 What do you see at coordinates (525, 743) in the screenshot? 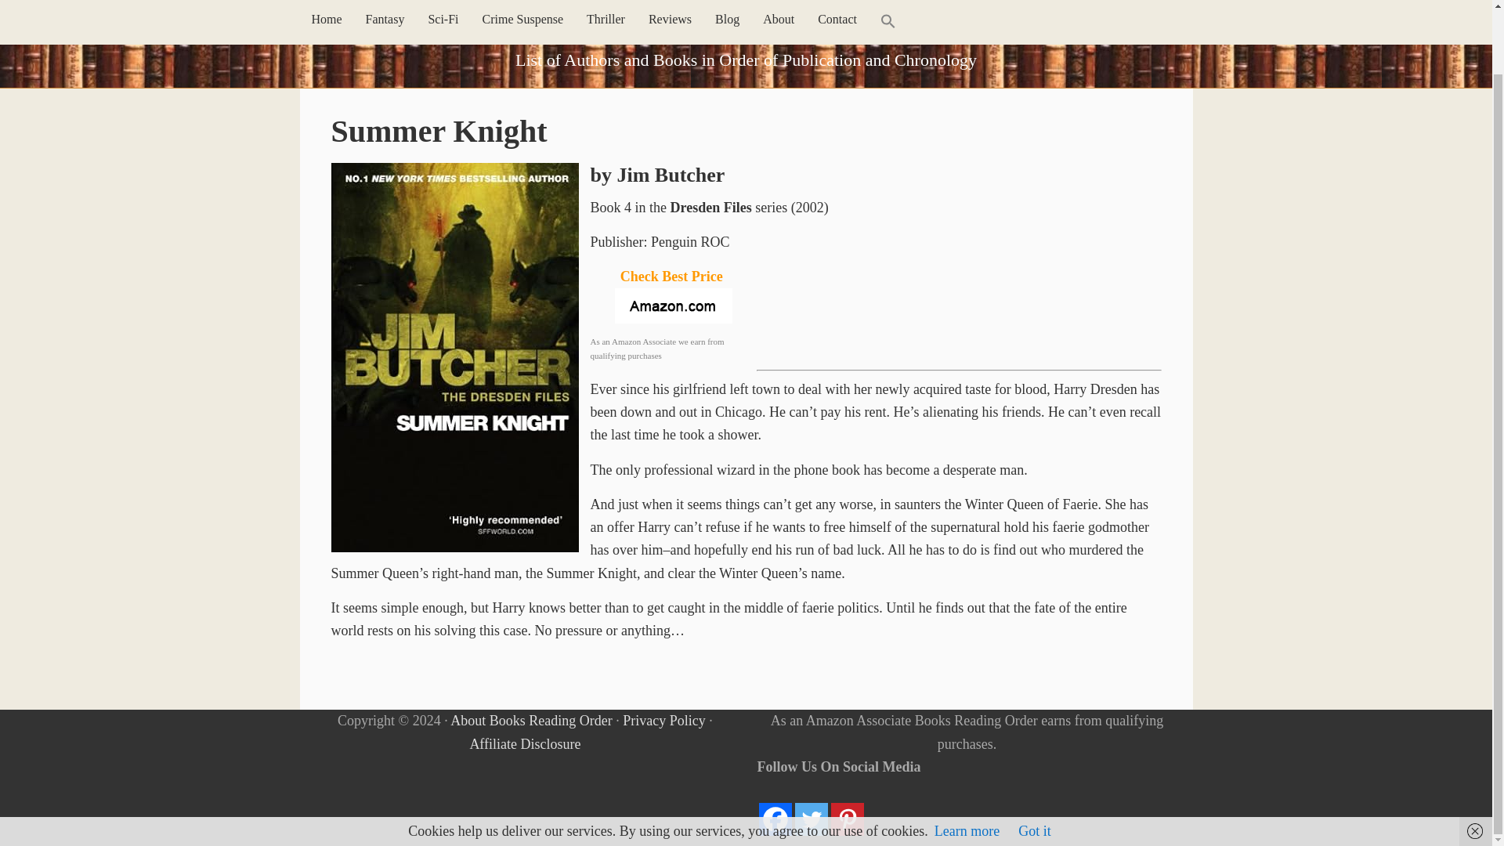
I see `Affiliate Disclosure` at bounding box center [525, 743].